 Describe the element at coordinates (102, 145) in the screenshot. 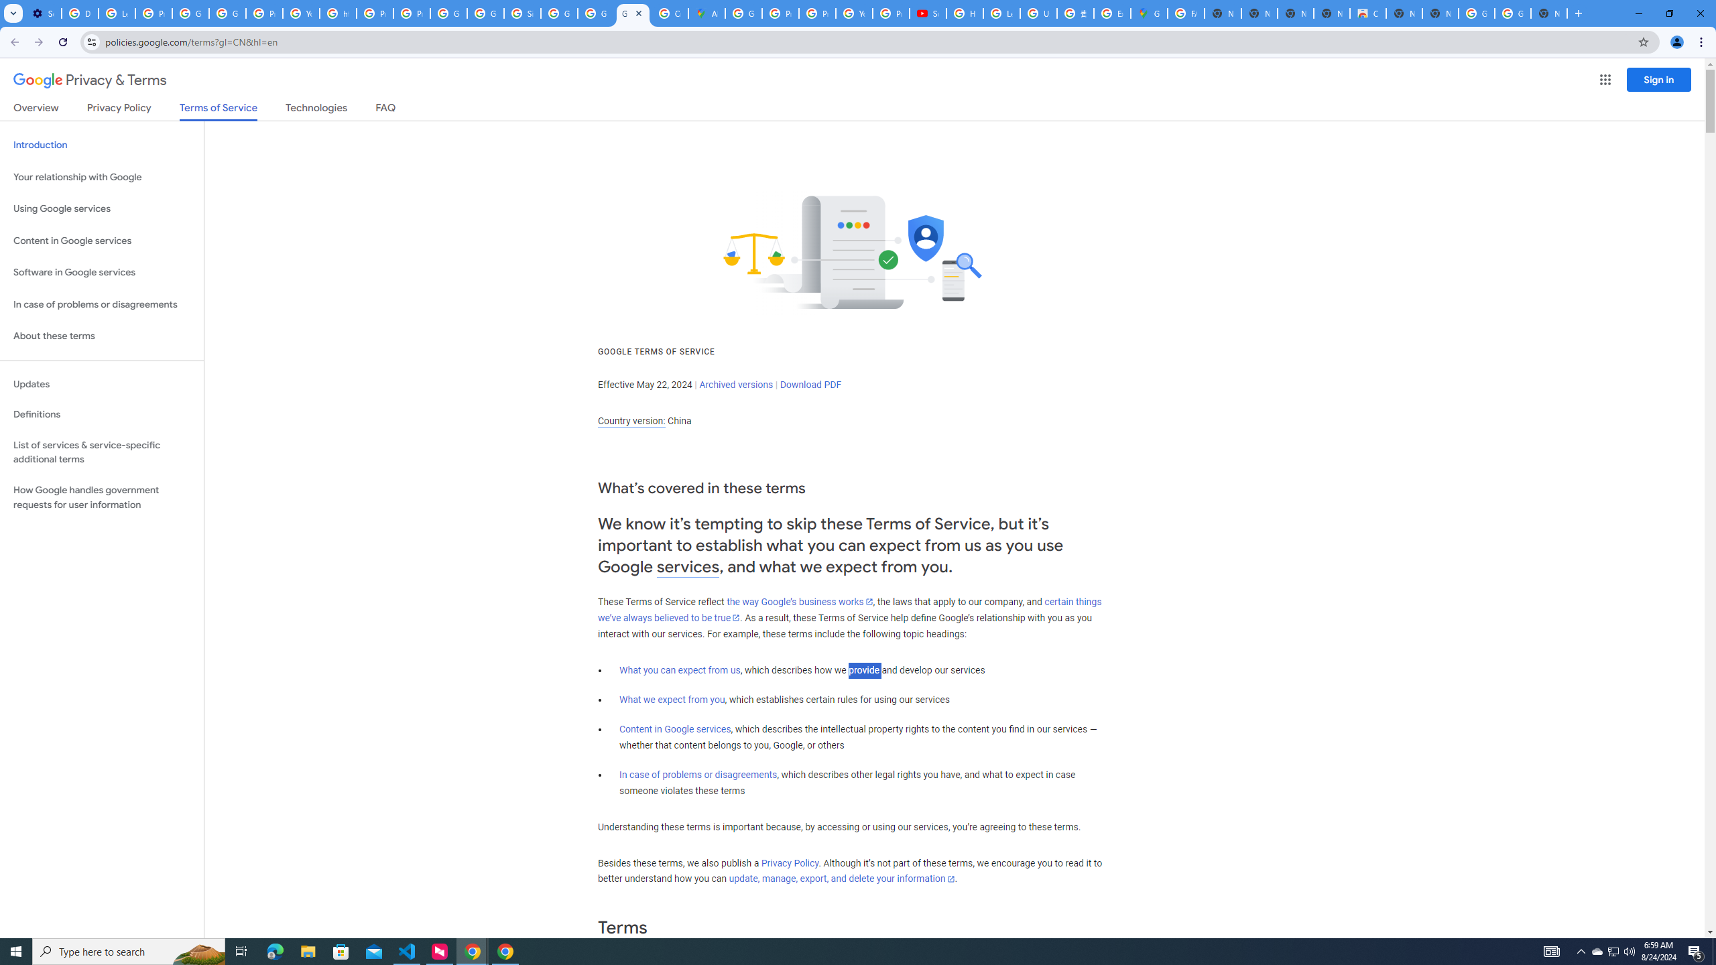

I see `Introduction` at that location.